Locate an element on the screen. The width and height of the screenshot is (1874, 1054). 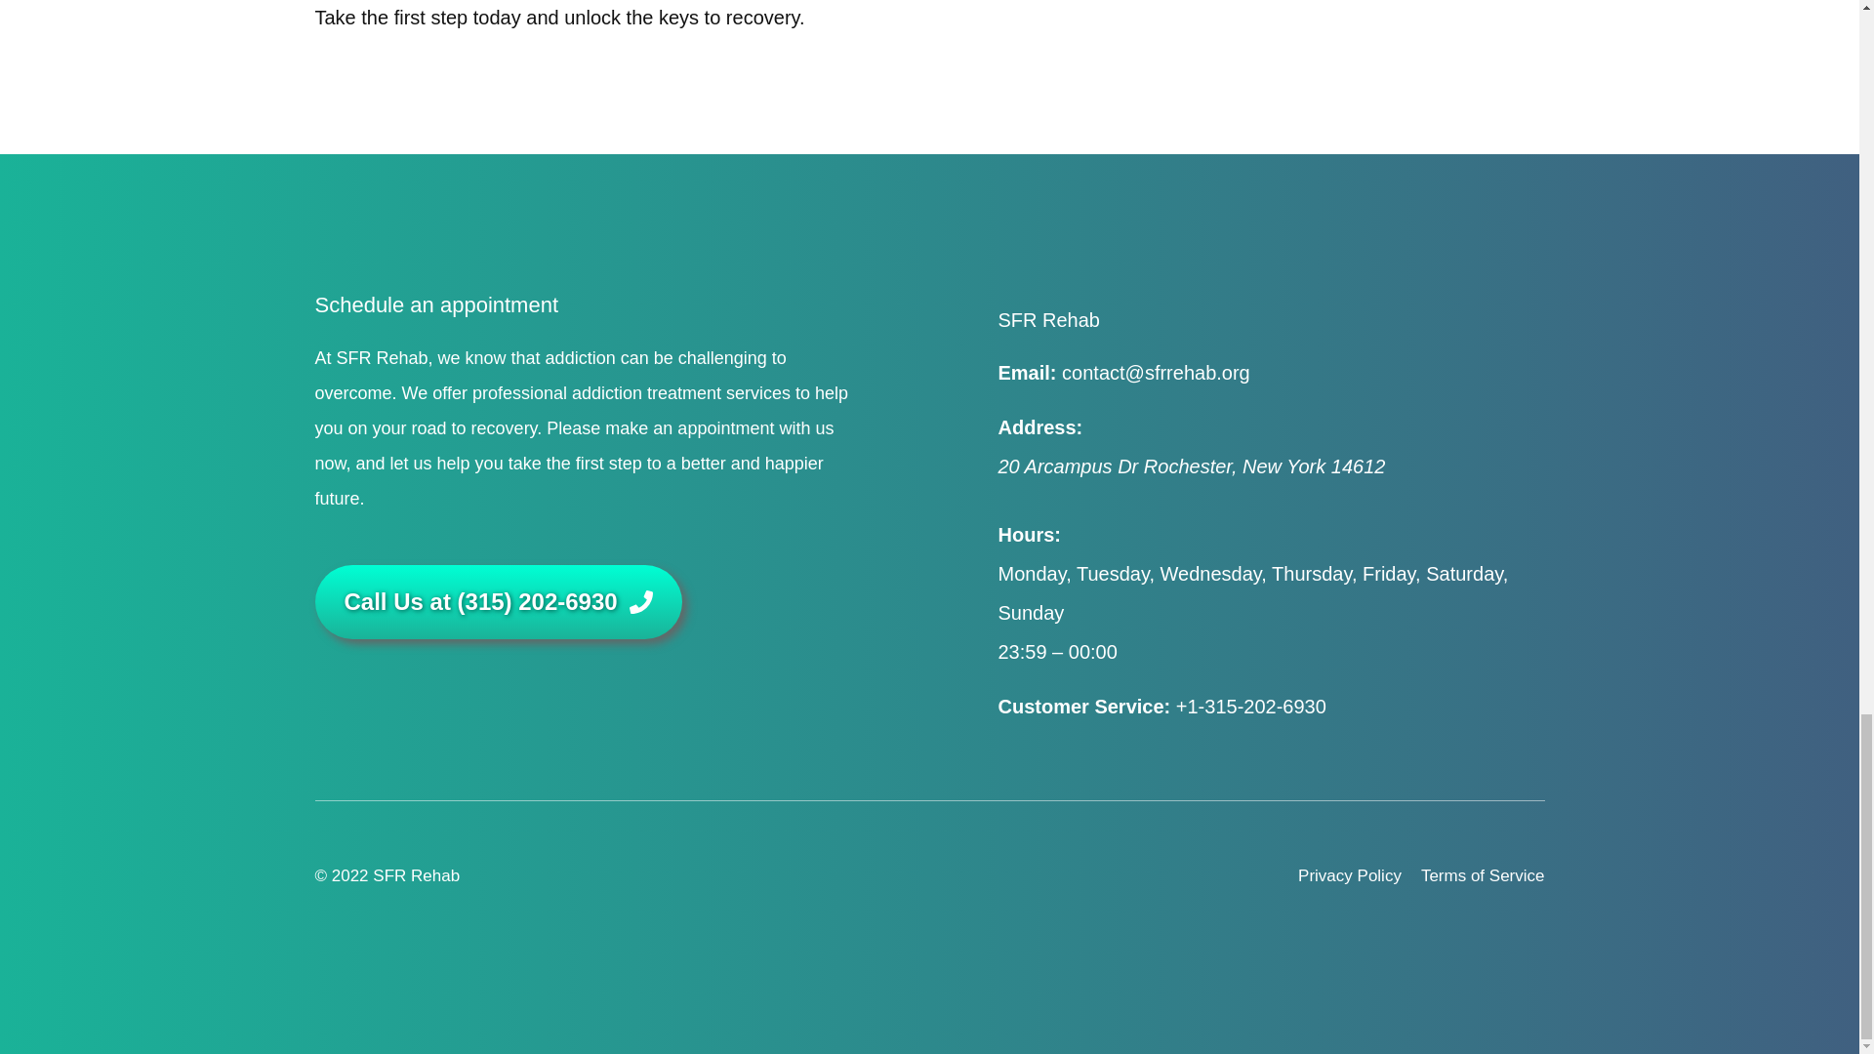
Terms of Service is located at coordinates (1482, 876).